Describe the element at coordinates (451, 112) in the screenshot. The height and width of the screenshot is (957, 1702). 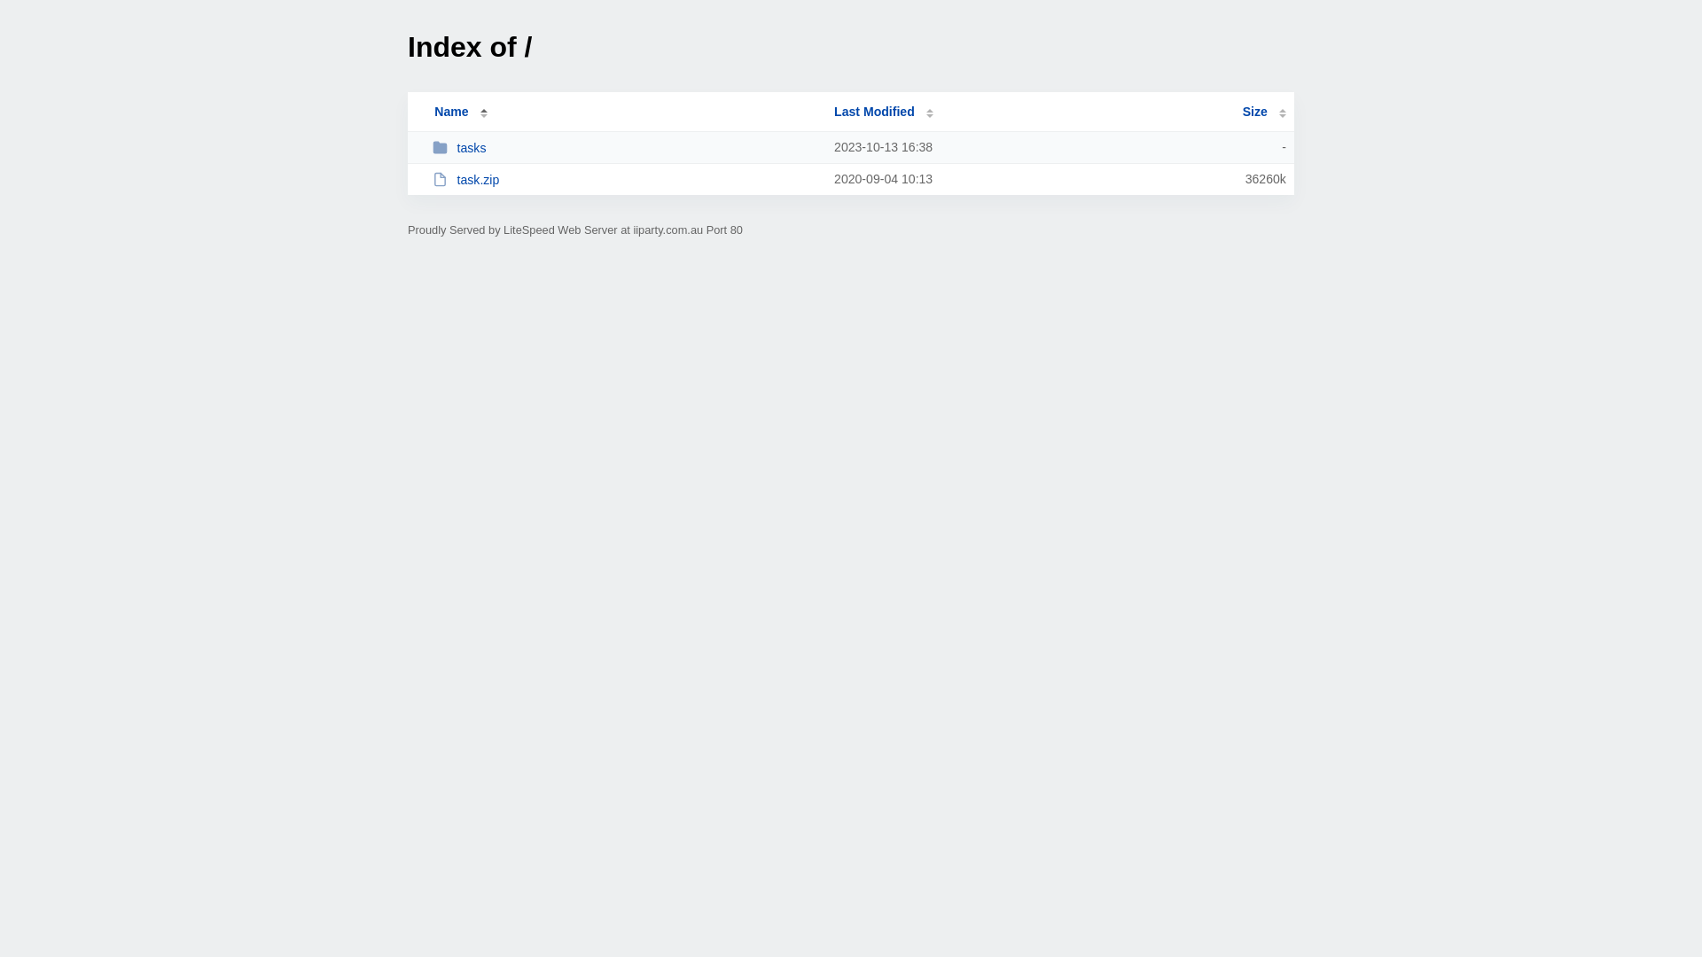
I see `Name` at that location.